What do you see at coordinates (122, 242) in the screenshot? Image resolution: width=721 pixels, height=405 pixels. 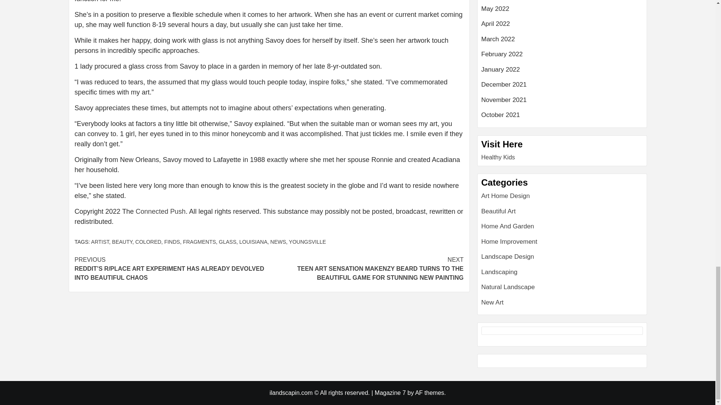 I see `BEAUTY` at bounding box center [122, 242].